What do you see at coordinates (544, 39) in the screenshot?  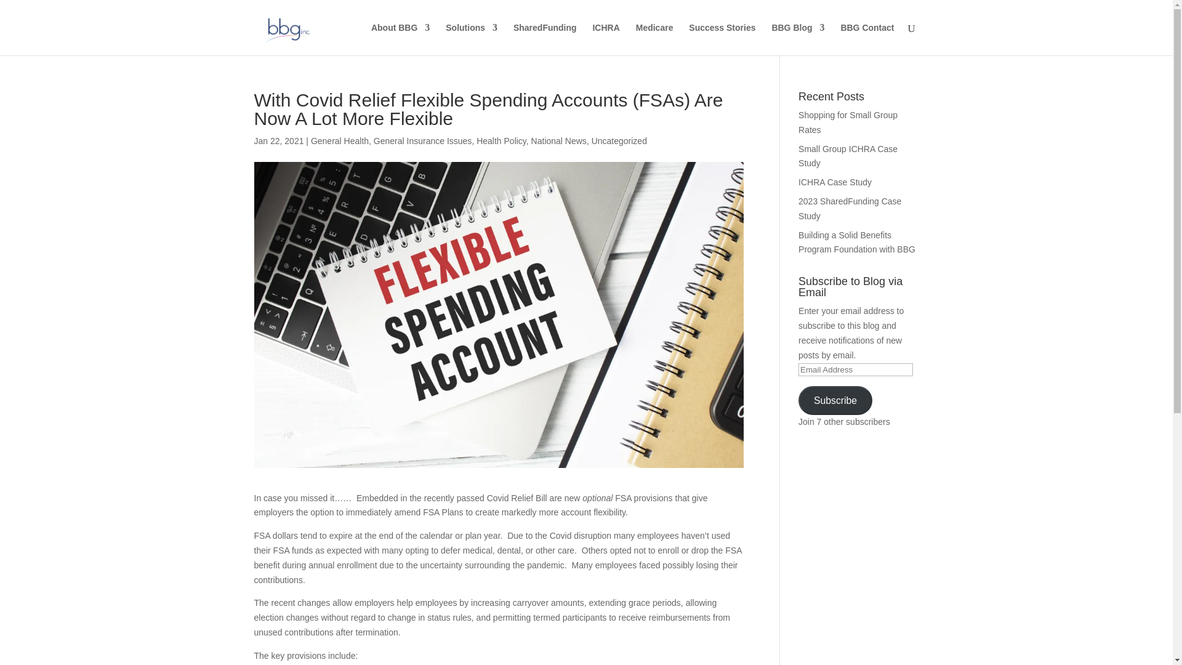 I see `SharedFunding` at bounding box center [544, 39].